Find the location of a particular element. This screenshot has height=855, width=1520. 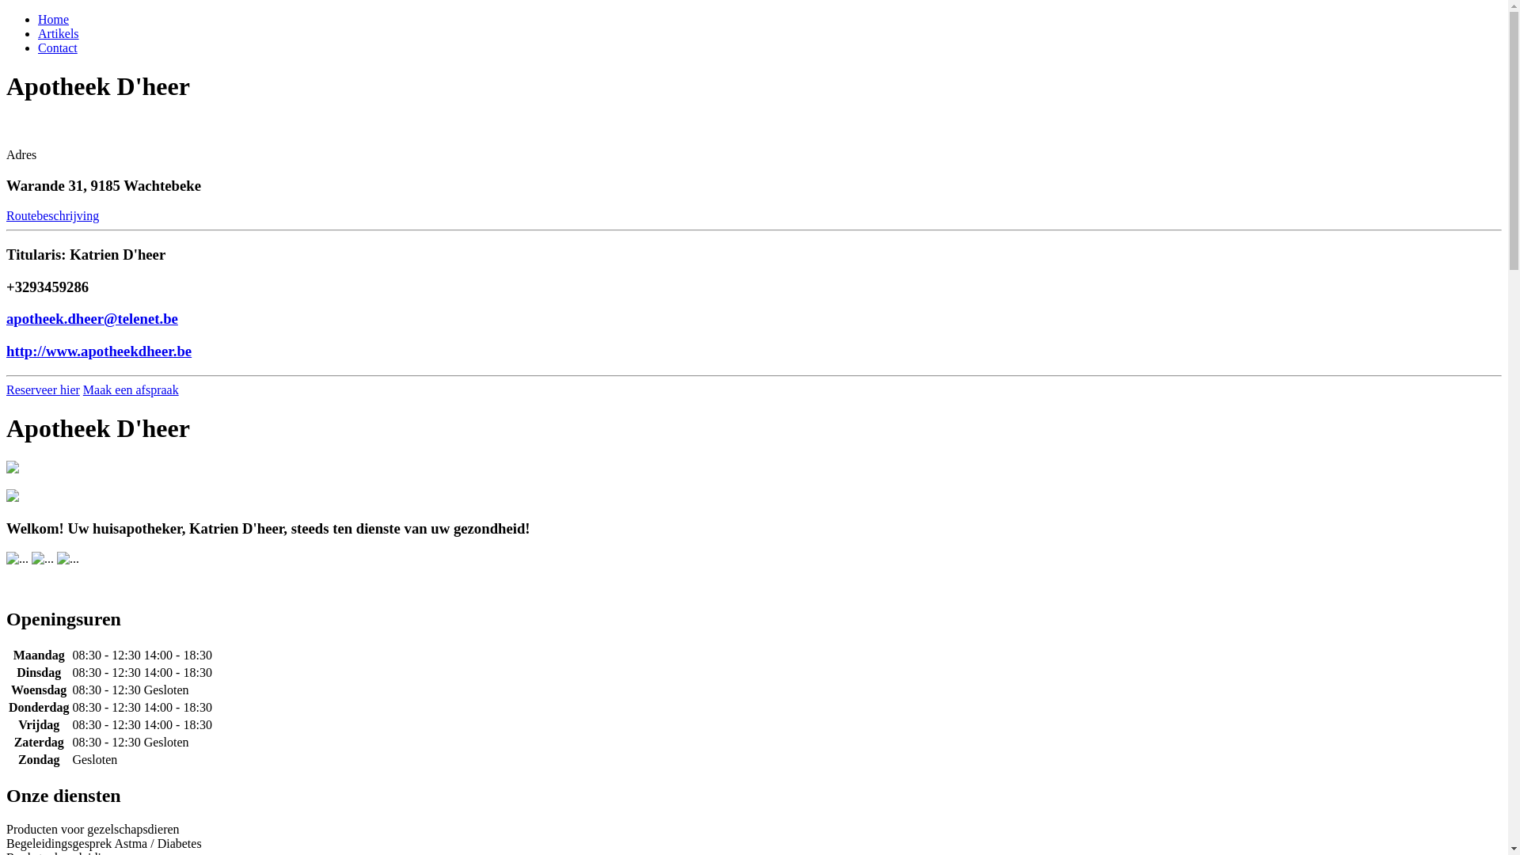

Reserveer hier is located at coordinates (43, 389).